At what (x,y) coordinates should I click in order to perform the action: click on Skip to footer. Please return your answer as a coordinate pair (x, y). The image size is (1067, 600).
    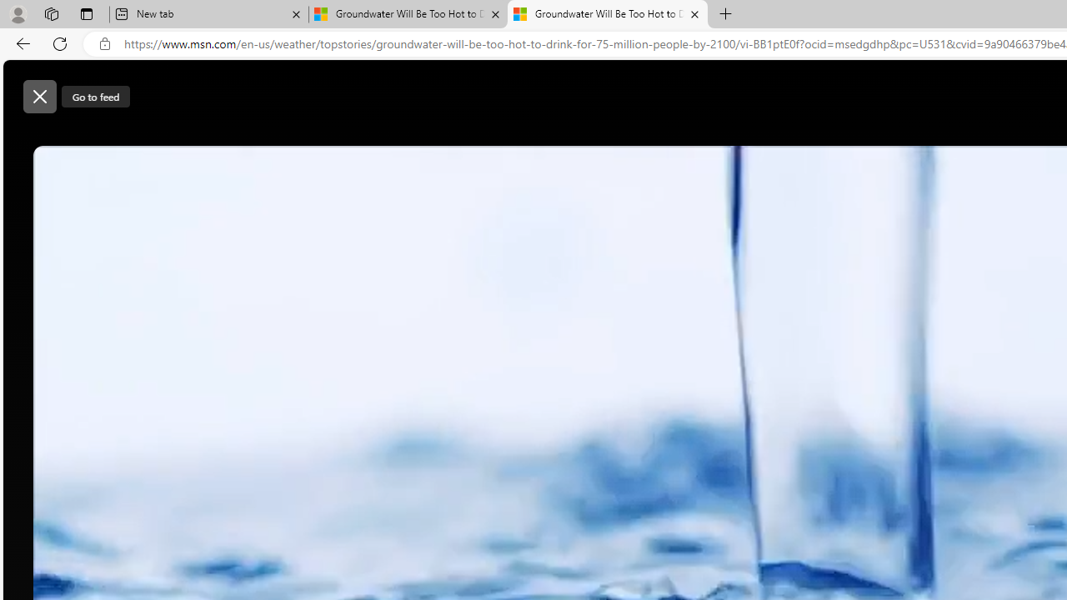
    Looking at the image, I should click on (68, 88).